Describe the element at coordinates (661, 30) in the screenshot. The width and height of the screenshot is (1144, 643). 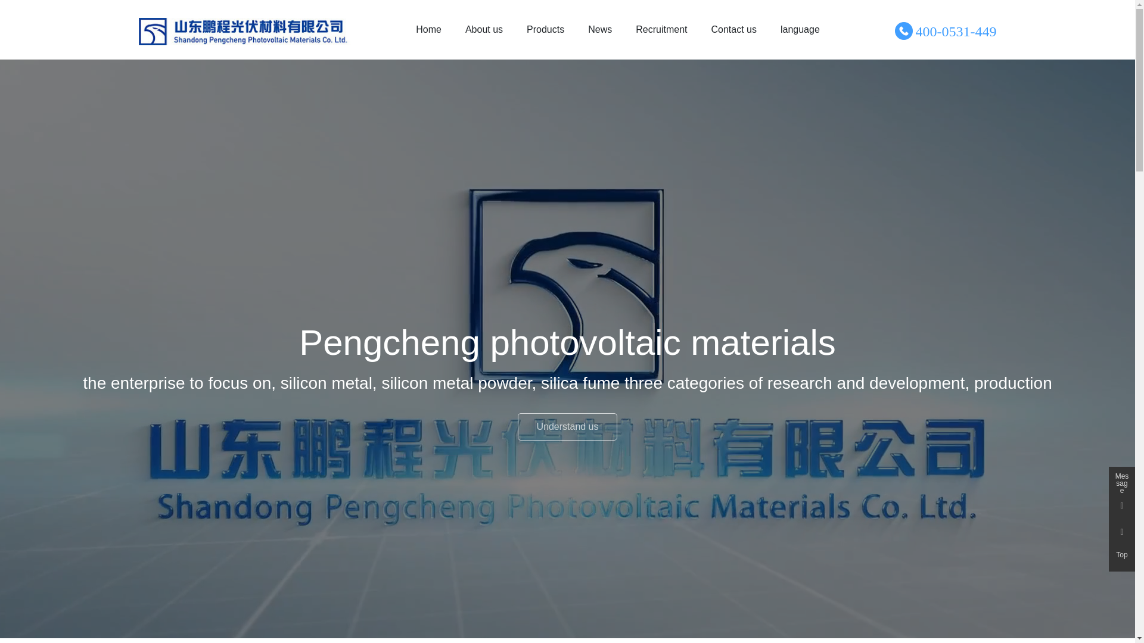
I see `Recruitment` at that location.